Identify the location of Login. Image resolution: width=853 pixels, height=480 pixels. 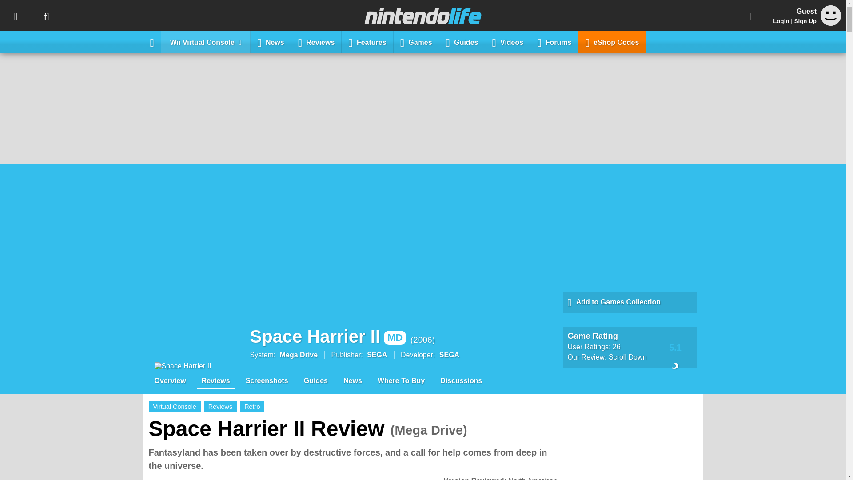
(781, 21).